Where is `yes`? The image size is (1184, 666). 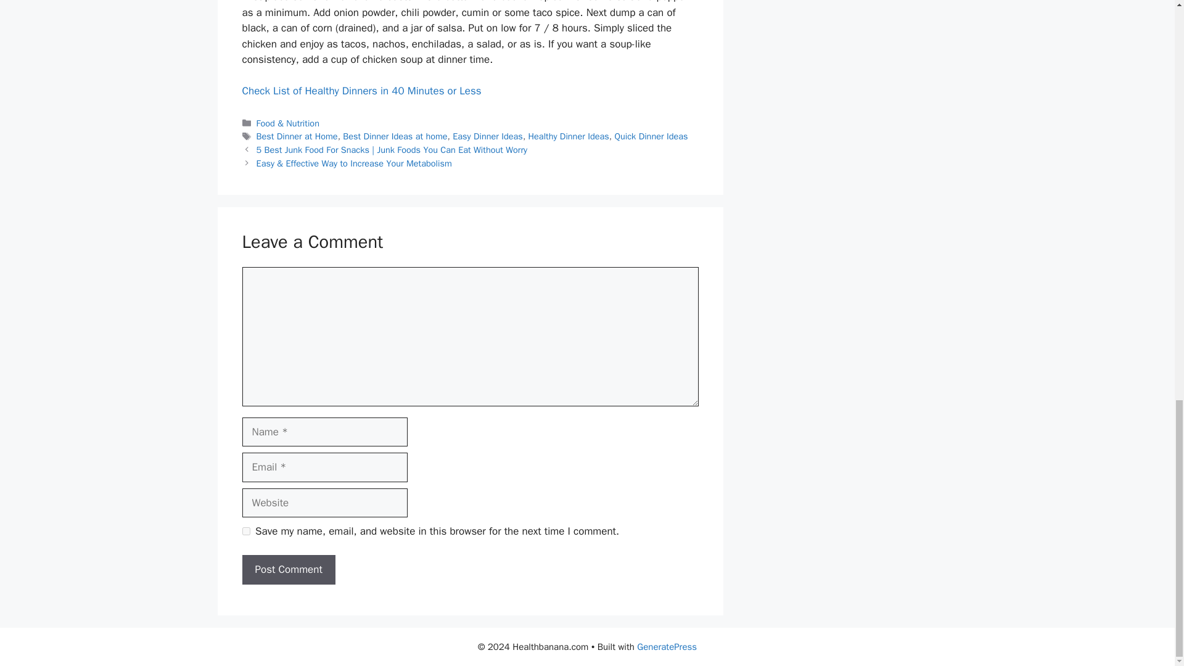
yes is located at coordinates (245, 532).